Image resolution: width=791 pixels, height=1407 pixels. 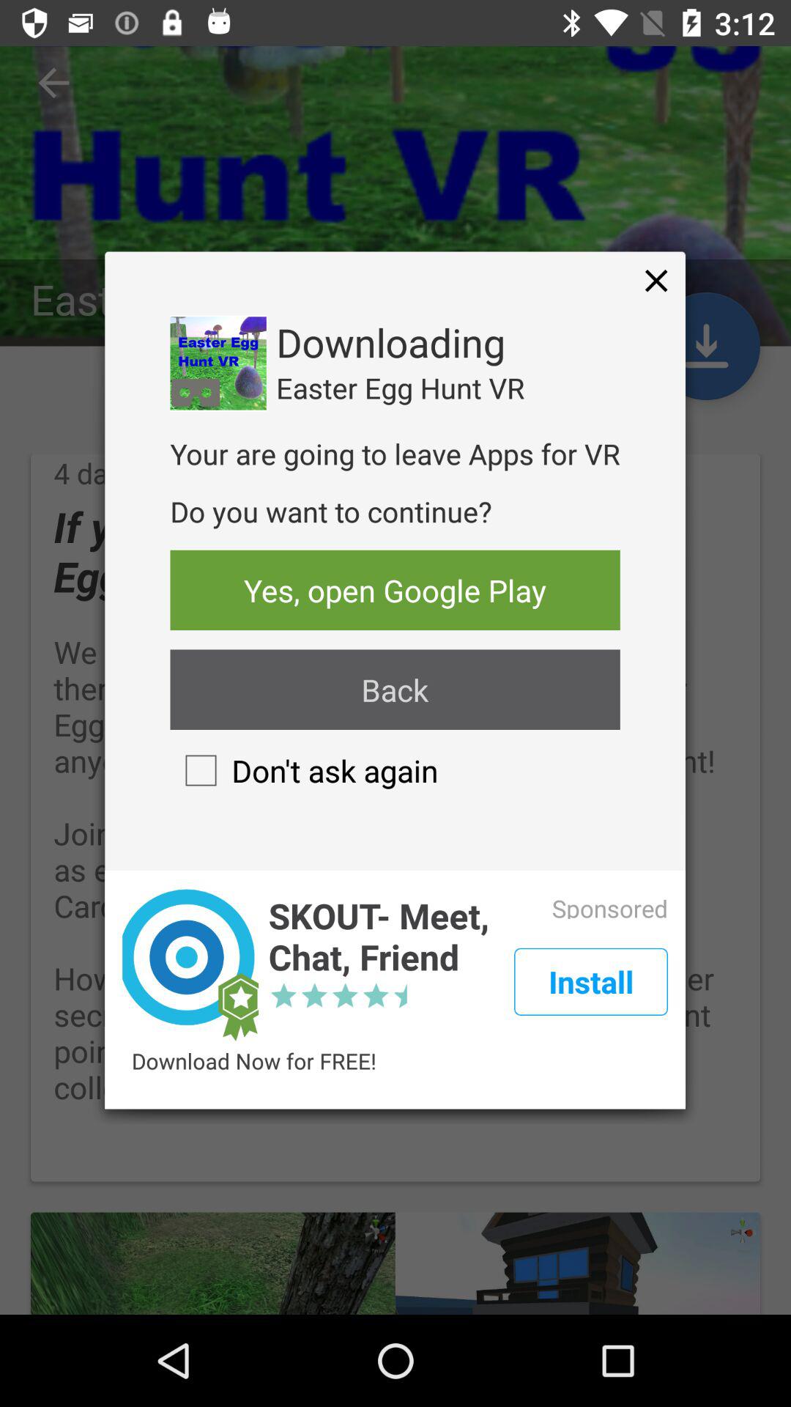 What do you see at coordinates (395, 690) in the screenshot?
I see `turn on icon above don t ask checkbox` at bounding box center [395, 690].